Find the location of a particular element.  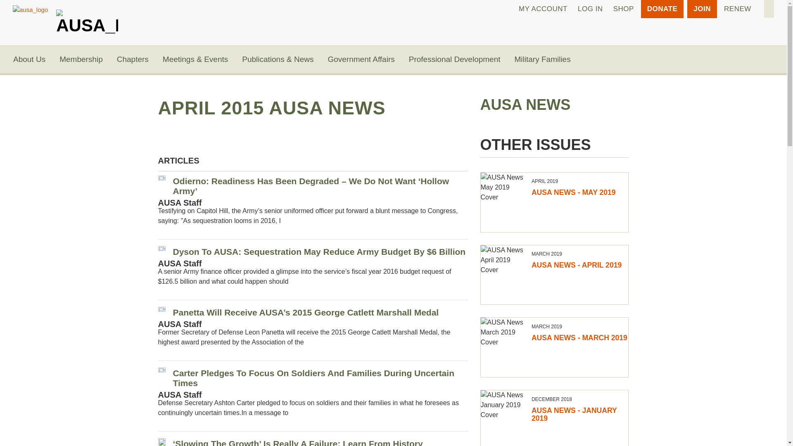

JOIN is located at coordinates (702, 9).